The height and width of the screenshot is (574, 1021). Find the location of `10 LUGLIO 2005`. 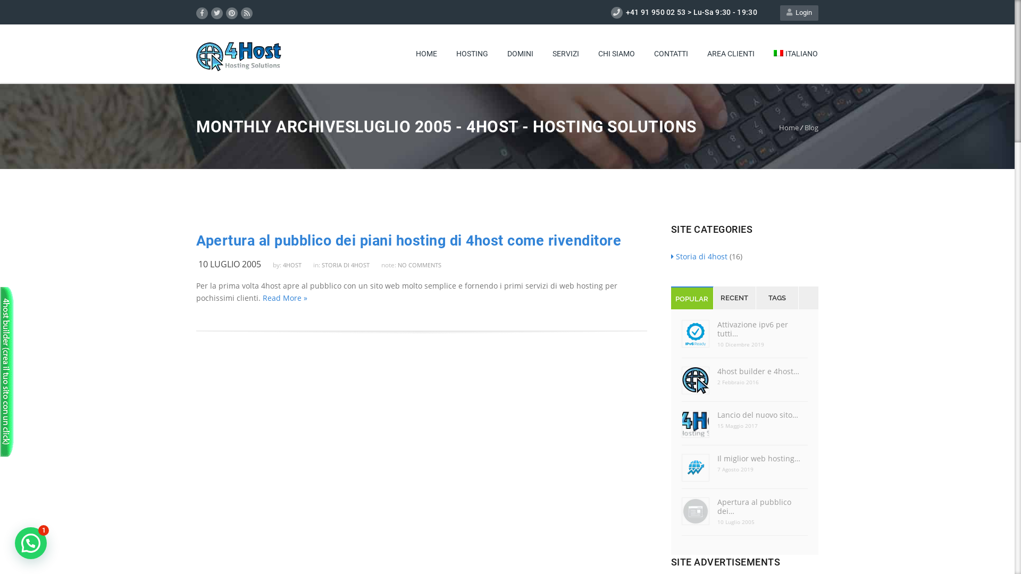

10 LUGLIO 2005 is located at coordinates (234, 264).